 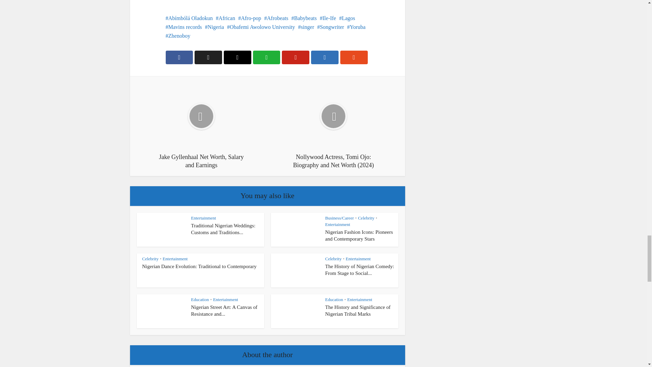 I want to click on Nigerian Street Art: A Canvas of Resistance and Expression, so click(x=224, y=311).